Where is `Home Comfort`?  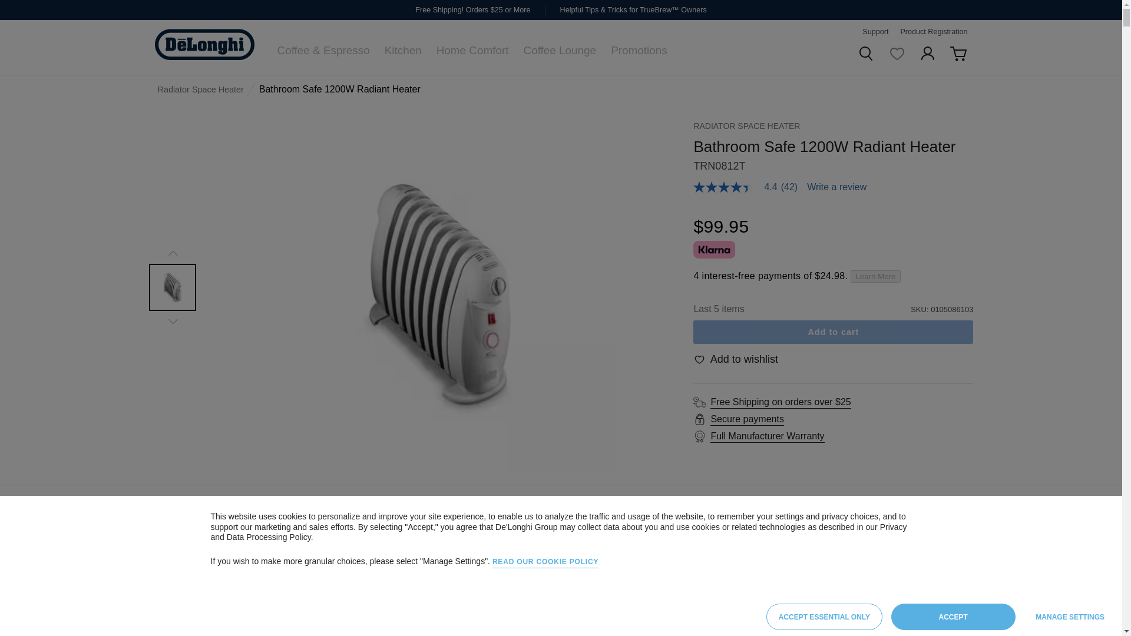
Home Comfort is located at coordinates (472, 50).